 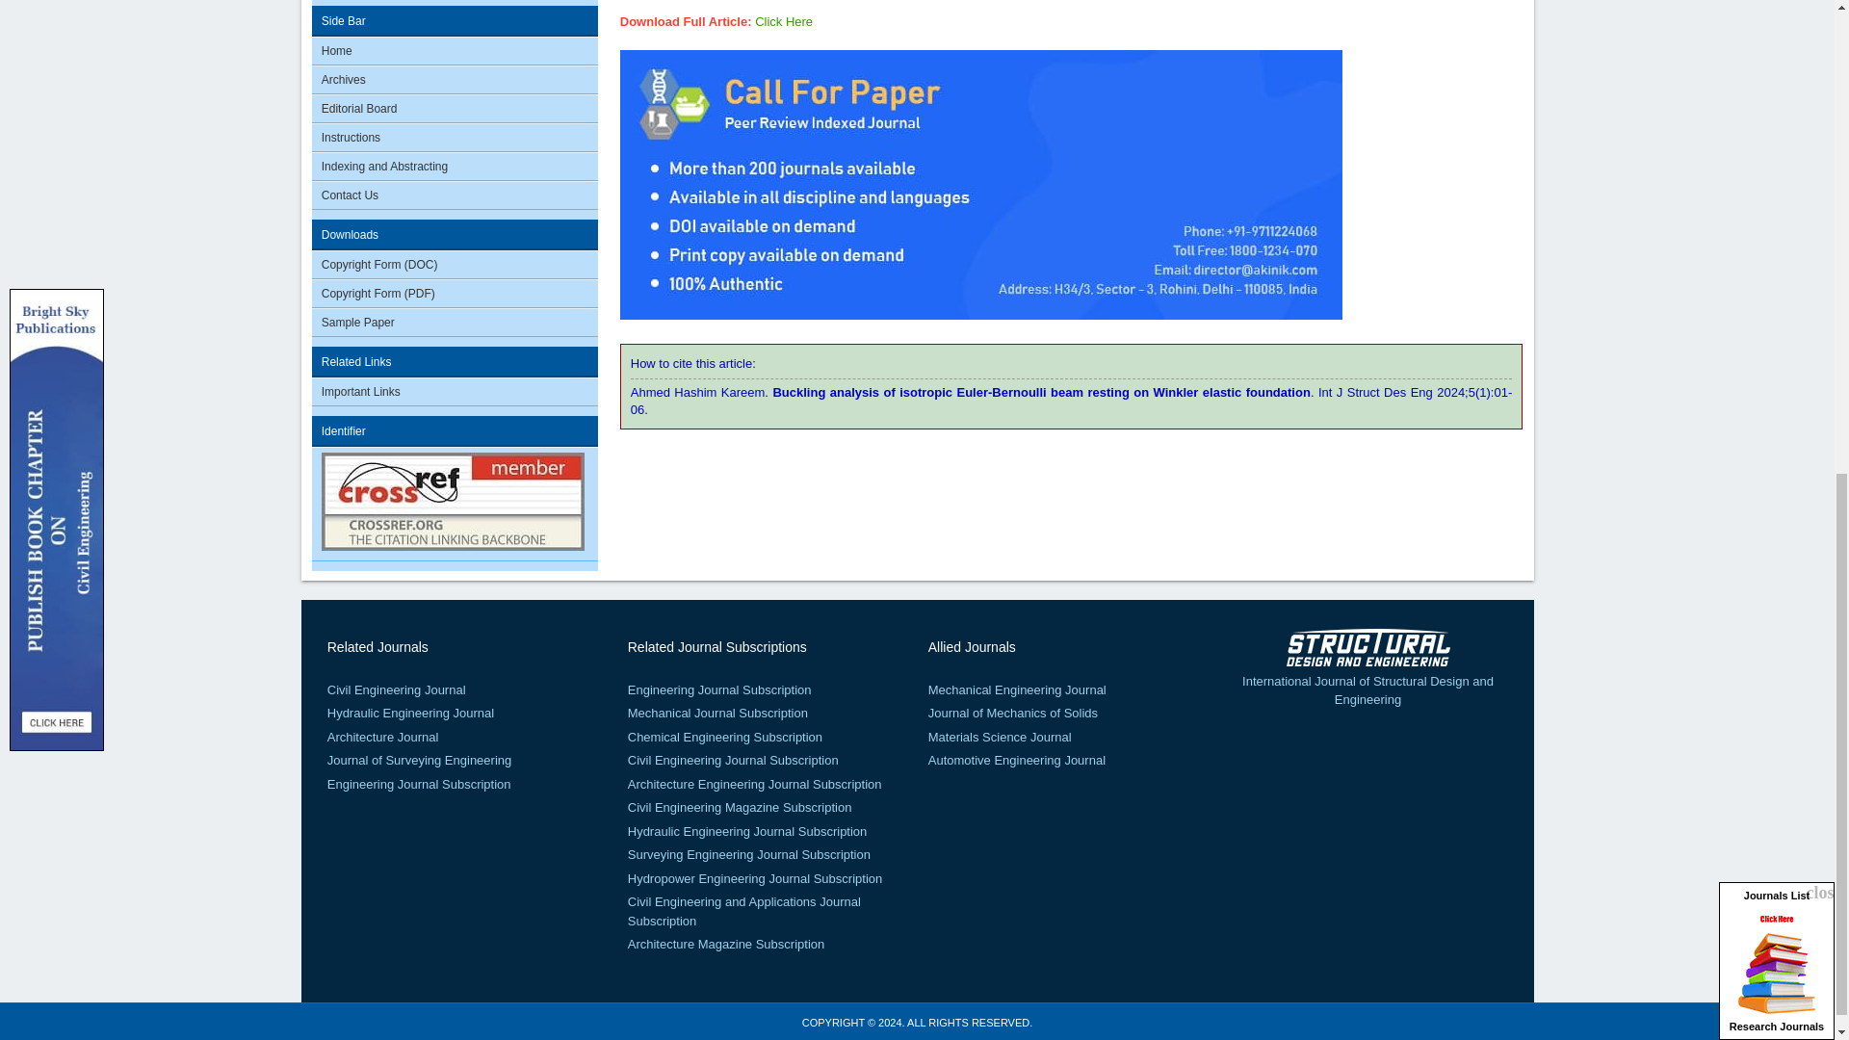 I want to click on Click Here, so click(x=784, y=21).